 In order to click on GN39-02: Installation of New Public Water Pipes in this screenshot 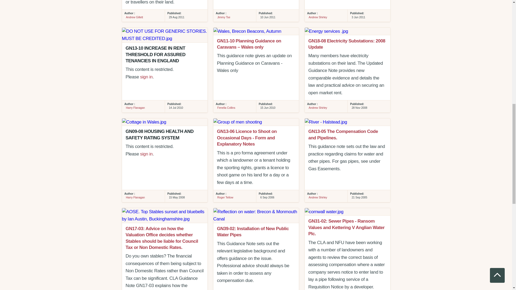, I will do `click(256, 215)`.